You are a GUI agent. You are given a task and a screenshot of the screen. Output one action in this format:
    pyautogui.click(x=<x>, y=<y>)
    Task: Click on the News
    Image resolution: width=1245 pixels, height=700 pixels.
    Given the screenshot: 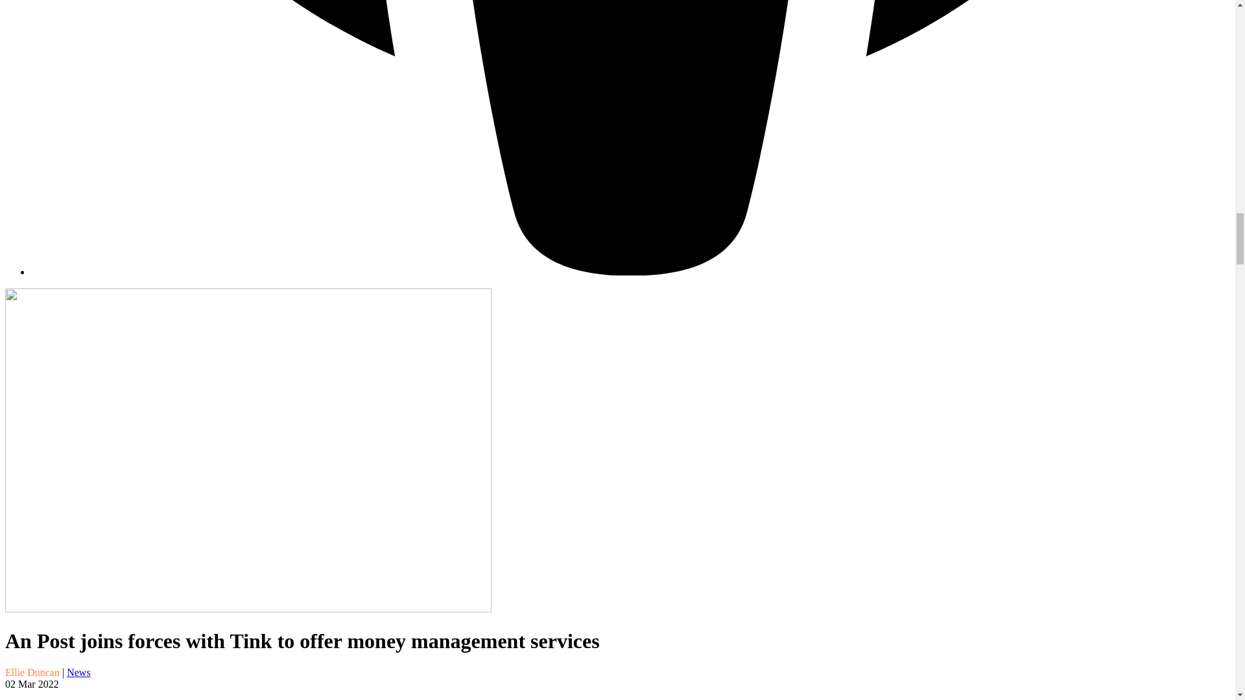 What is the action you would take?
    pyautogui.click(x=78, y=673)
    